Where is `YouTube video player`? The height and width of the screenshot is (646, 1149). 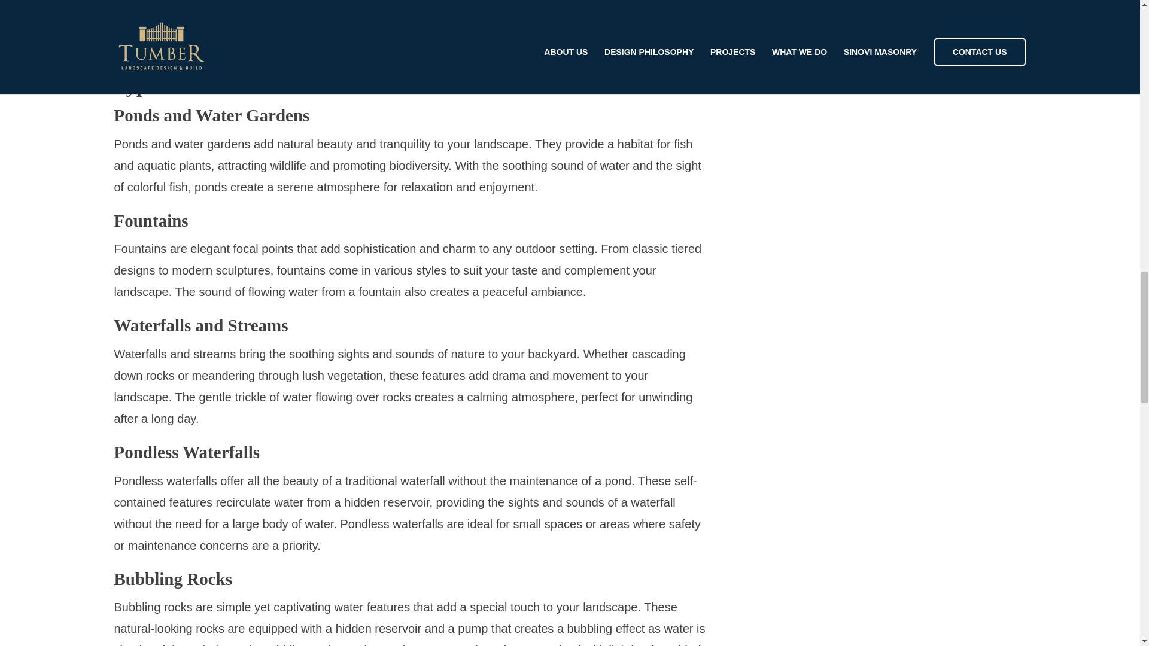
YouTube video player is located at coordinates (409, 25).